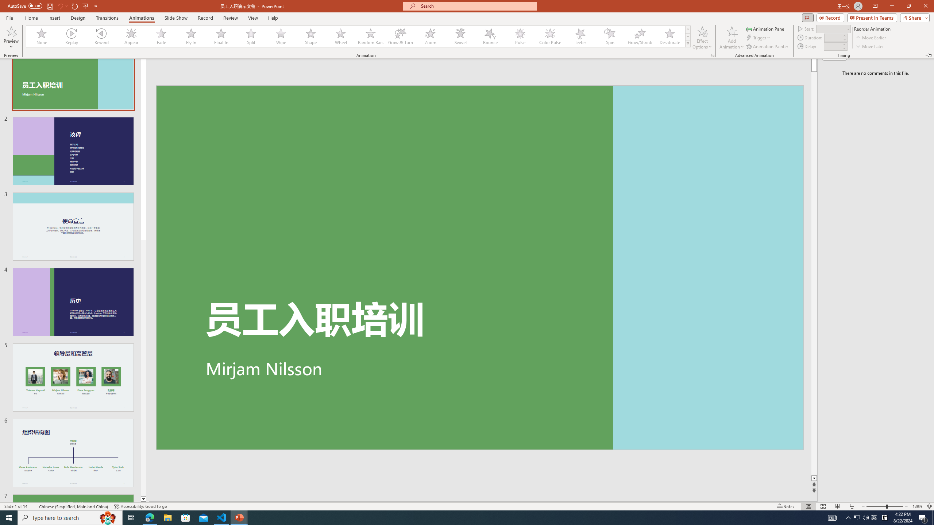  I want to click on Accessibility Checker Accessibility: Good to go, so click(140, 506).